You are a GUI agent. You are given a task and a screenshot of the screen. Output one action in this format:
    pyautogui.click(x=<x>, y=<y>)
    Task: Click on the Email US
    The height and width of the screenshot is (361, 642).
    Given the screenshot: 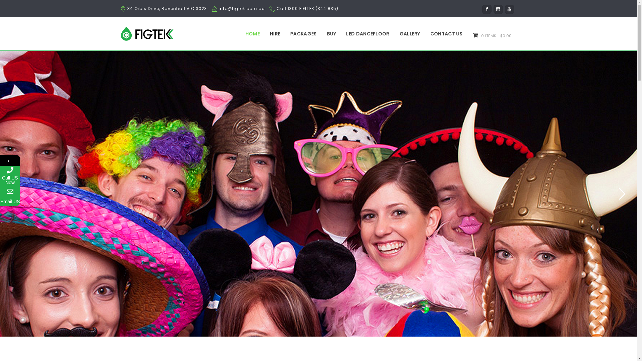 What is the action you would take?
    pyautogui.click(x=10, y=196)
    